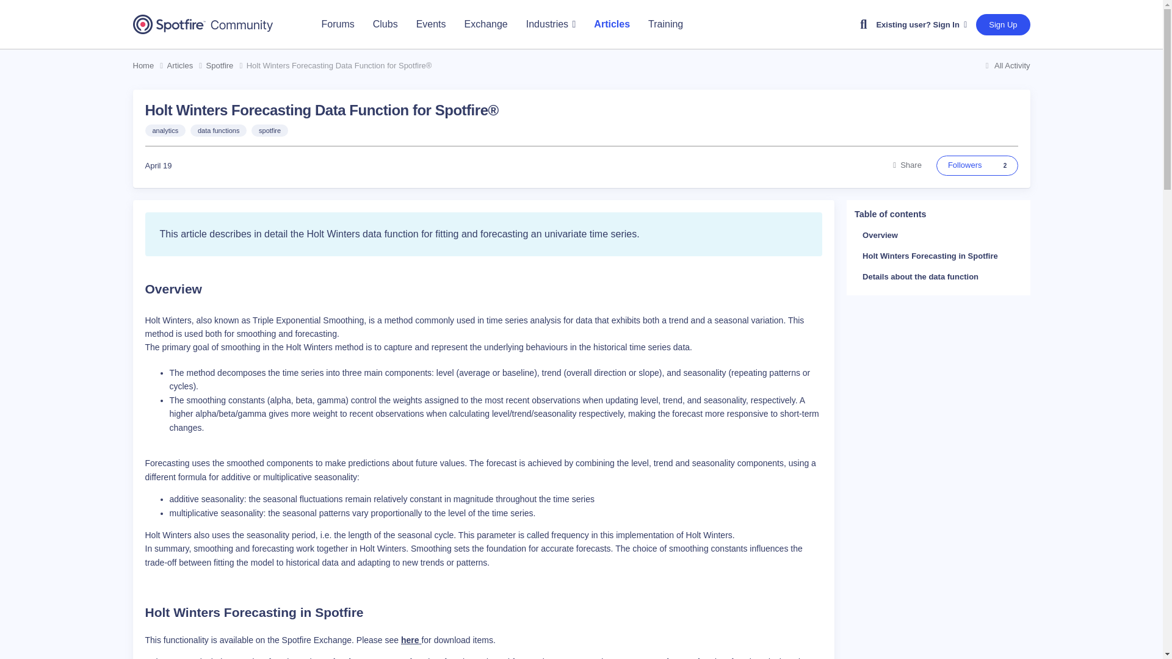 The width and height of the screenshot is (1172, 659). What do you see at coordinates (907, 165) in the screenshot?
I see ` Share` at bounding box center [907, 165].